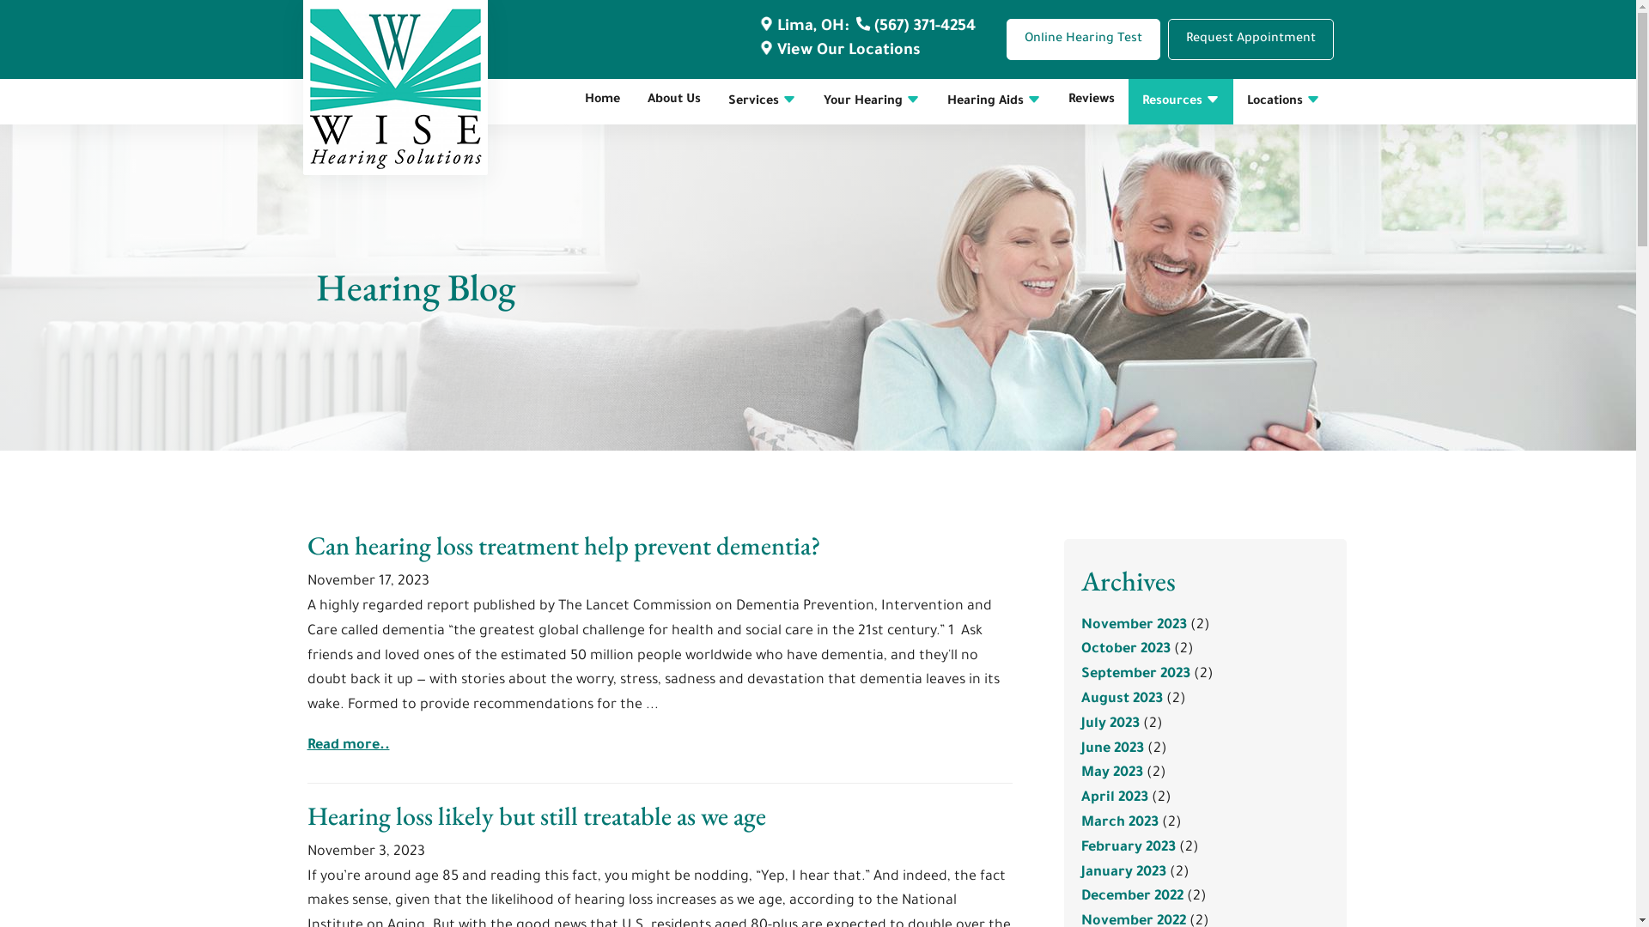 This screenshot has width=1649, height=927. Describe the element at coordinates (1123, 873) in the screenshot. I see `January 2023` at that location.